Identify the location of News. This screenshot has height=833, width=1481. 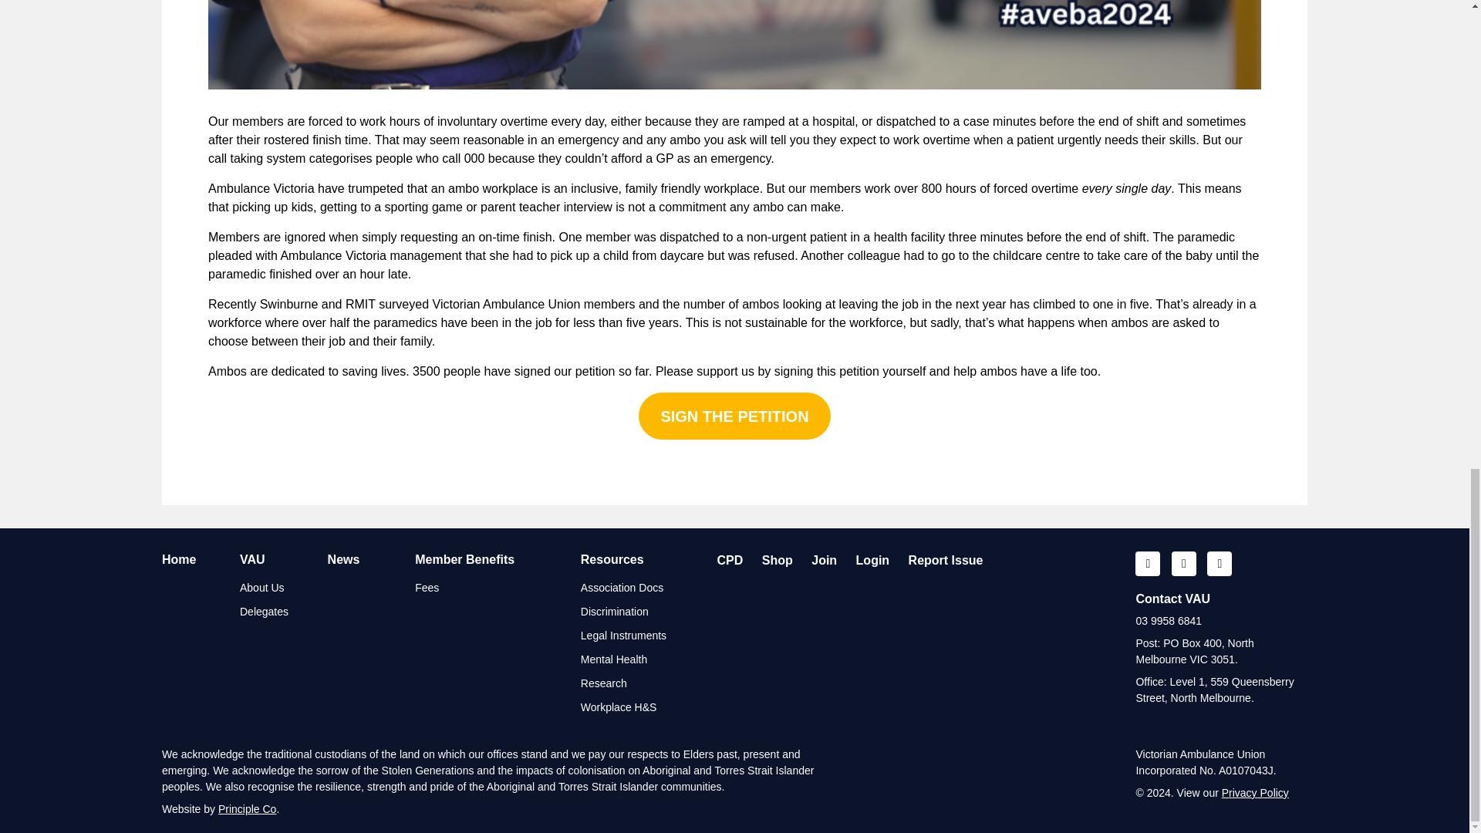
(343, 560).